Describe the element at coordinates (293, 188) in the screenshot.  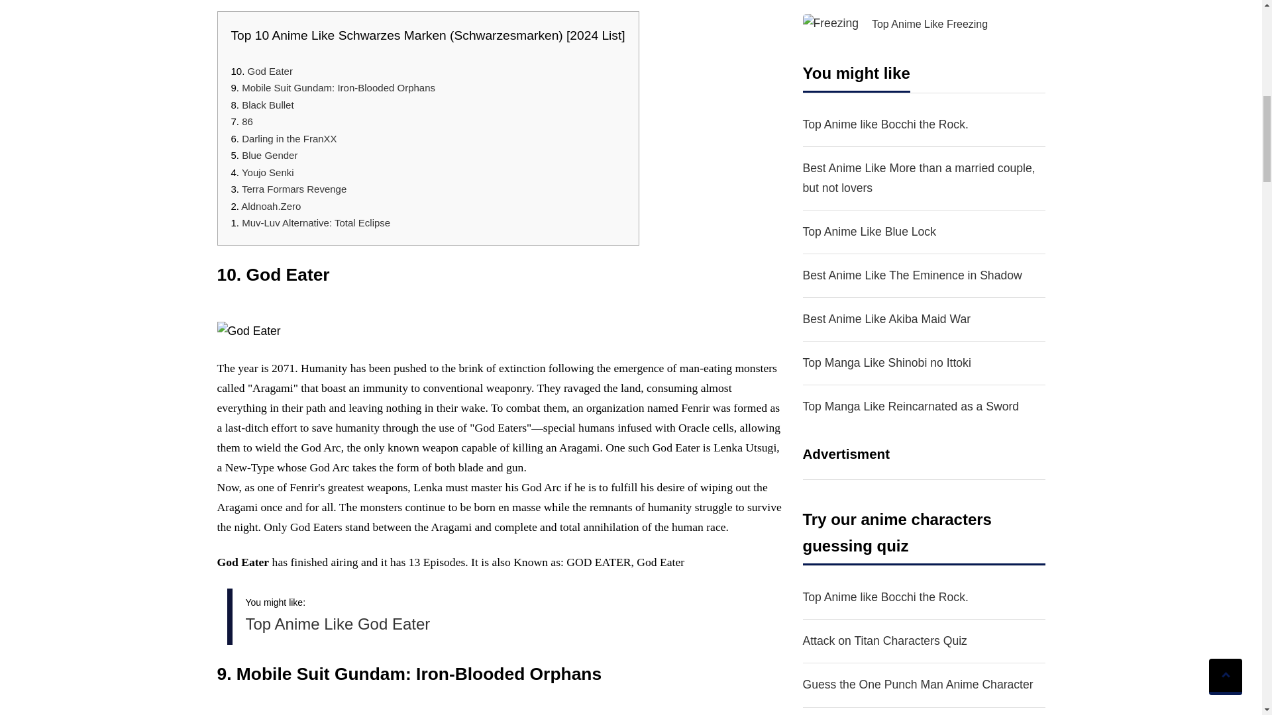
I see `Terra Formars Revenge` at that location.